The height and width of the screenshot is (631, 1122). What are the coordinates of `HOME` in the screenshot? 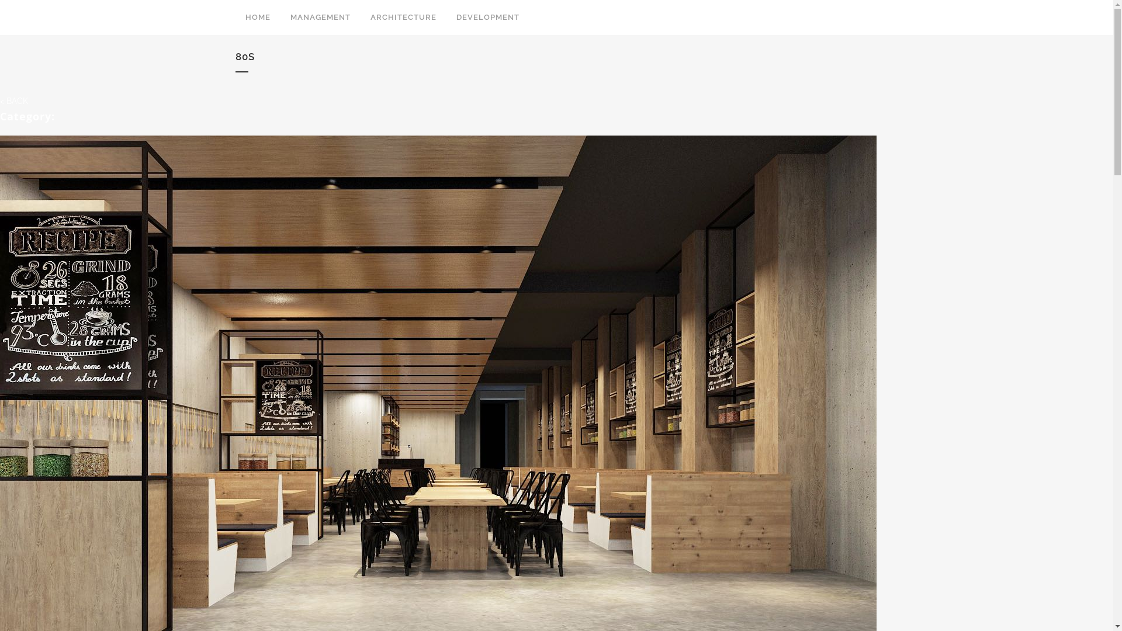 It's located at (257, 18).